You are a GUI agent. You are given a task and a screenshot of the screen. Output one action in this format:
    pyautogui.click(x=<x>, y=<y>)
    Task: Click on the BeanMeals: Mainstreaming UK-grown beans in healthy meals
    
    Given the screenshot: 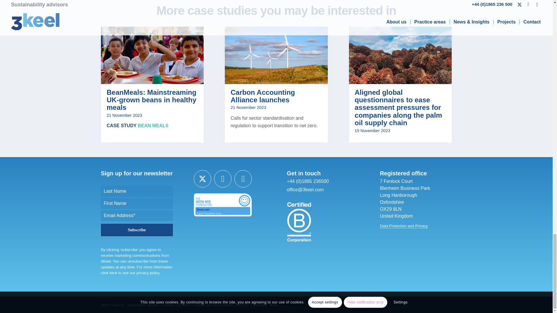 What is the action you would take?
    pyautogui.click(x=152, y=55)
    